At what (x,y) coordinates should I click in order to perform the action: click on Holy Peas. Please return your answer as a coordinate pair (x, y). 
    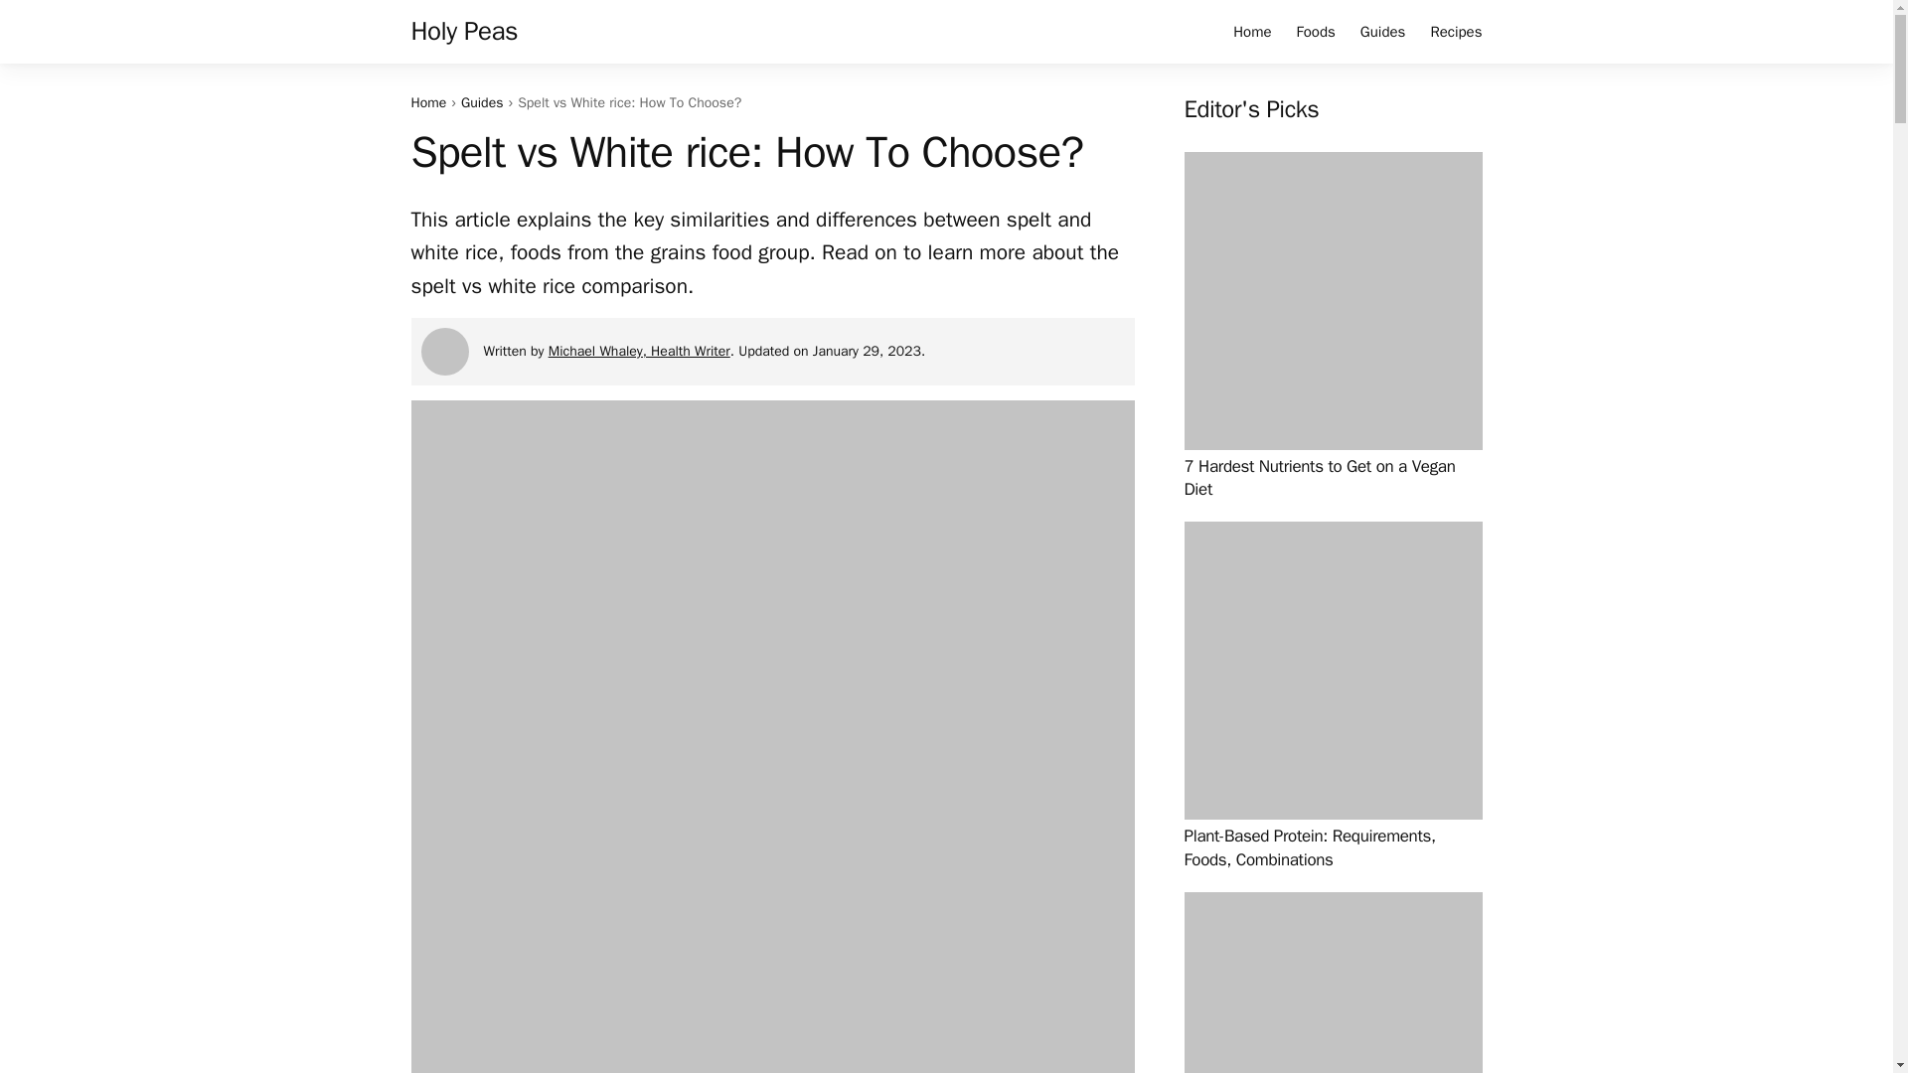
    Looking at the image, I should click on (465, 31).